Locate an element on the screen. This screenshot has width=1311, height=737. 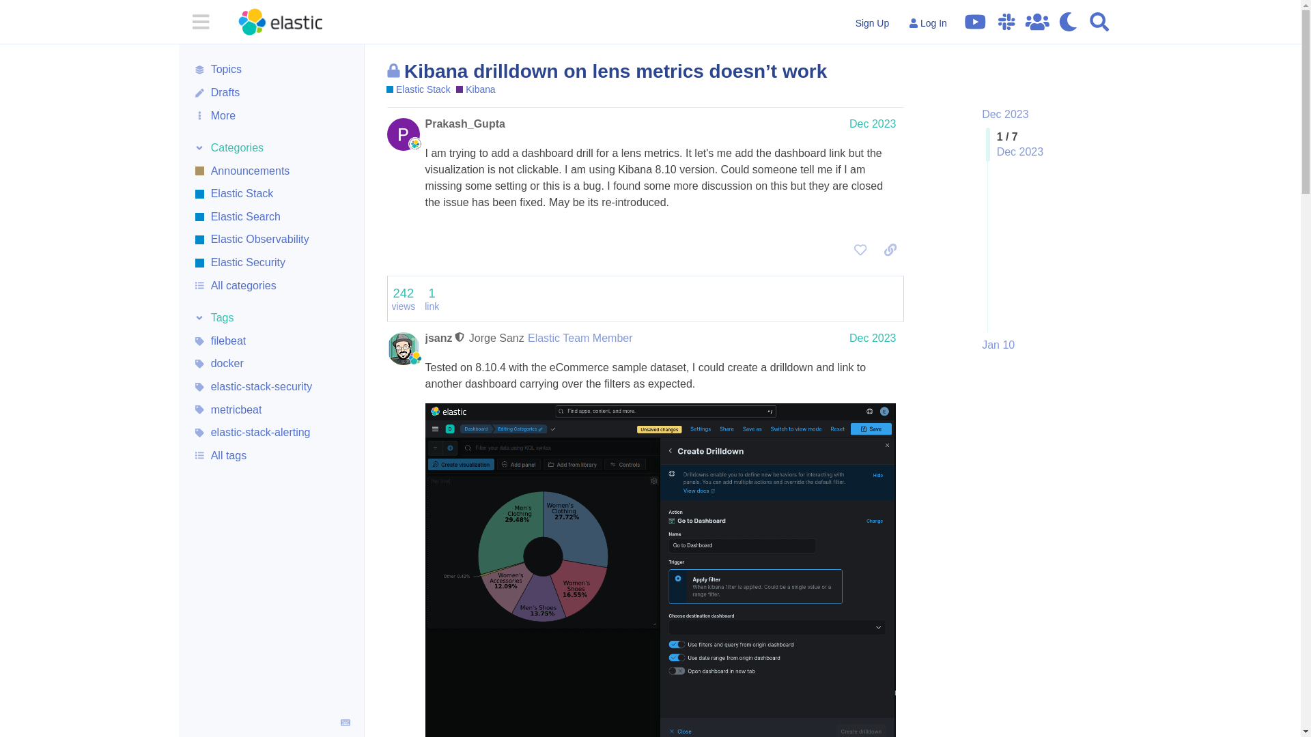
Elastic Search is located at coordinates (271, 217).